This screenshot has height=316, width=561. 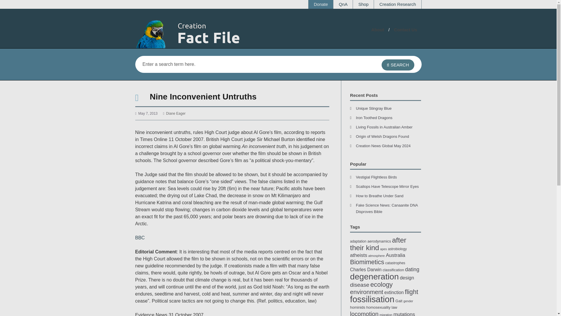 What do you see at coordinates (384, 127) in the screenshot?
I see `Living Fossils in Australian Amber` at bounding box center [384, 127].